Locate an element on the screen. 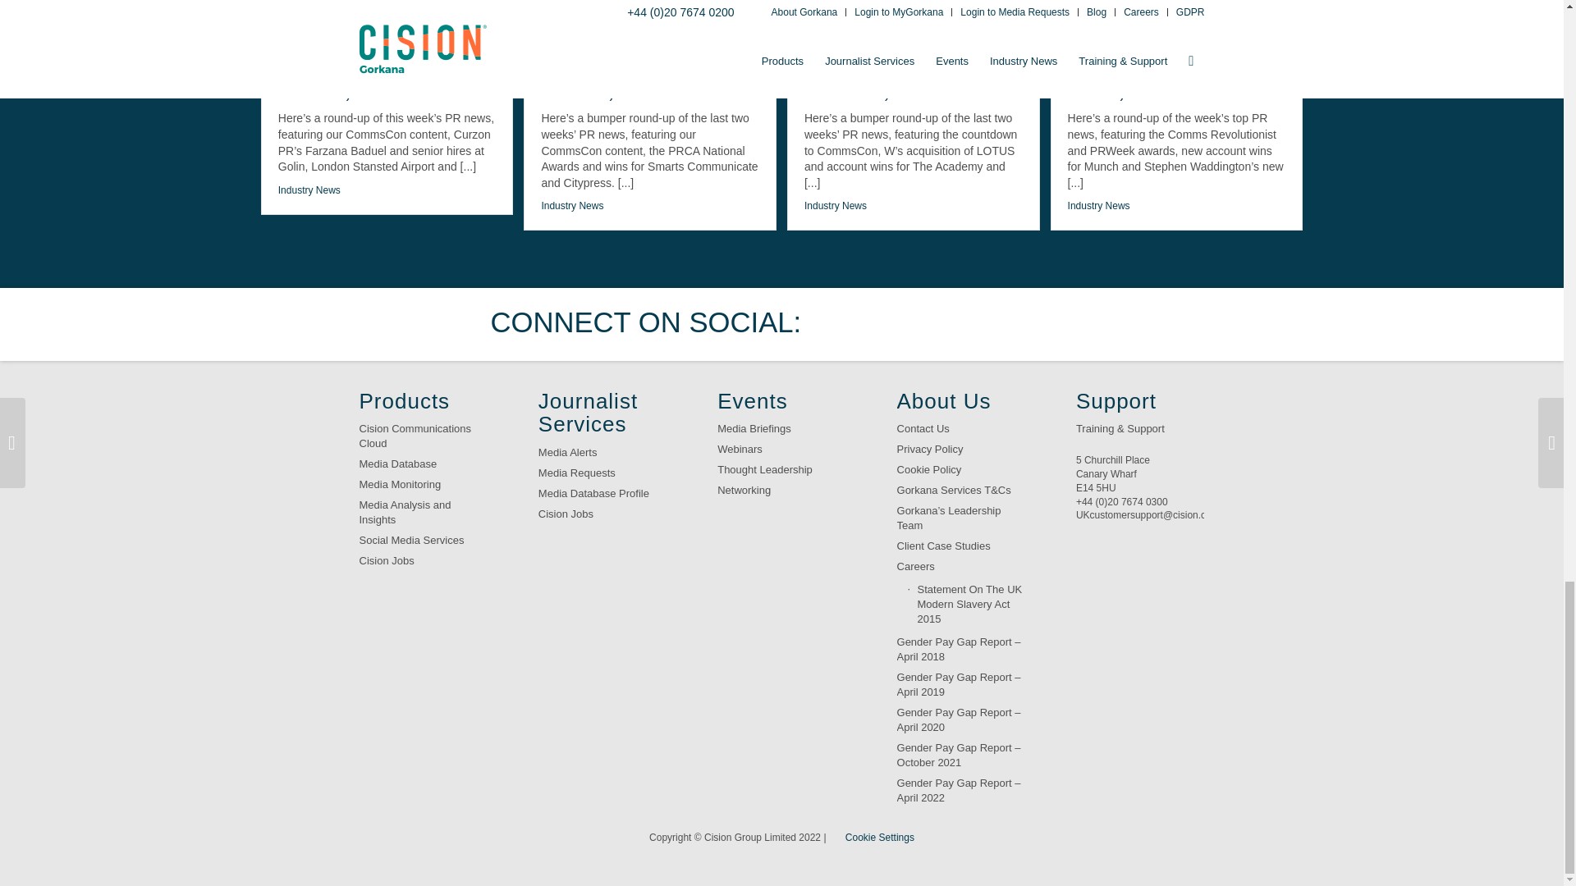 The height and width of the screenshot is (886, 1576). connect on Linkedin is located at coordinates (944, 323).